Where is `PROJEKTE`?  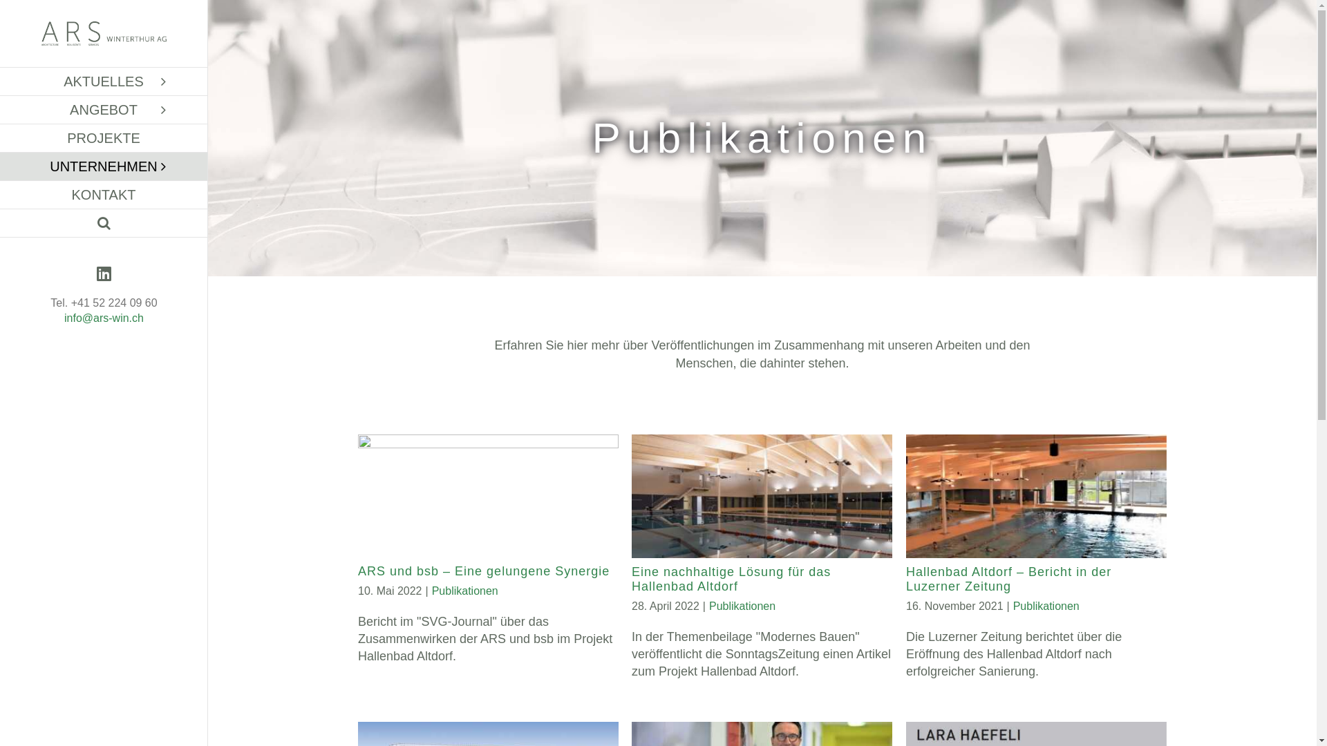 PROJEKTE is located at coordinates (104, 138).